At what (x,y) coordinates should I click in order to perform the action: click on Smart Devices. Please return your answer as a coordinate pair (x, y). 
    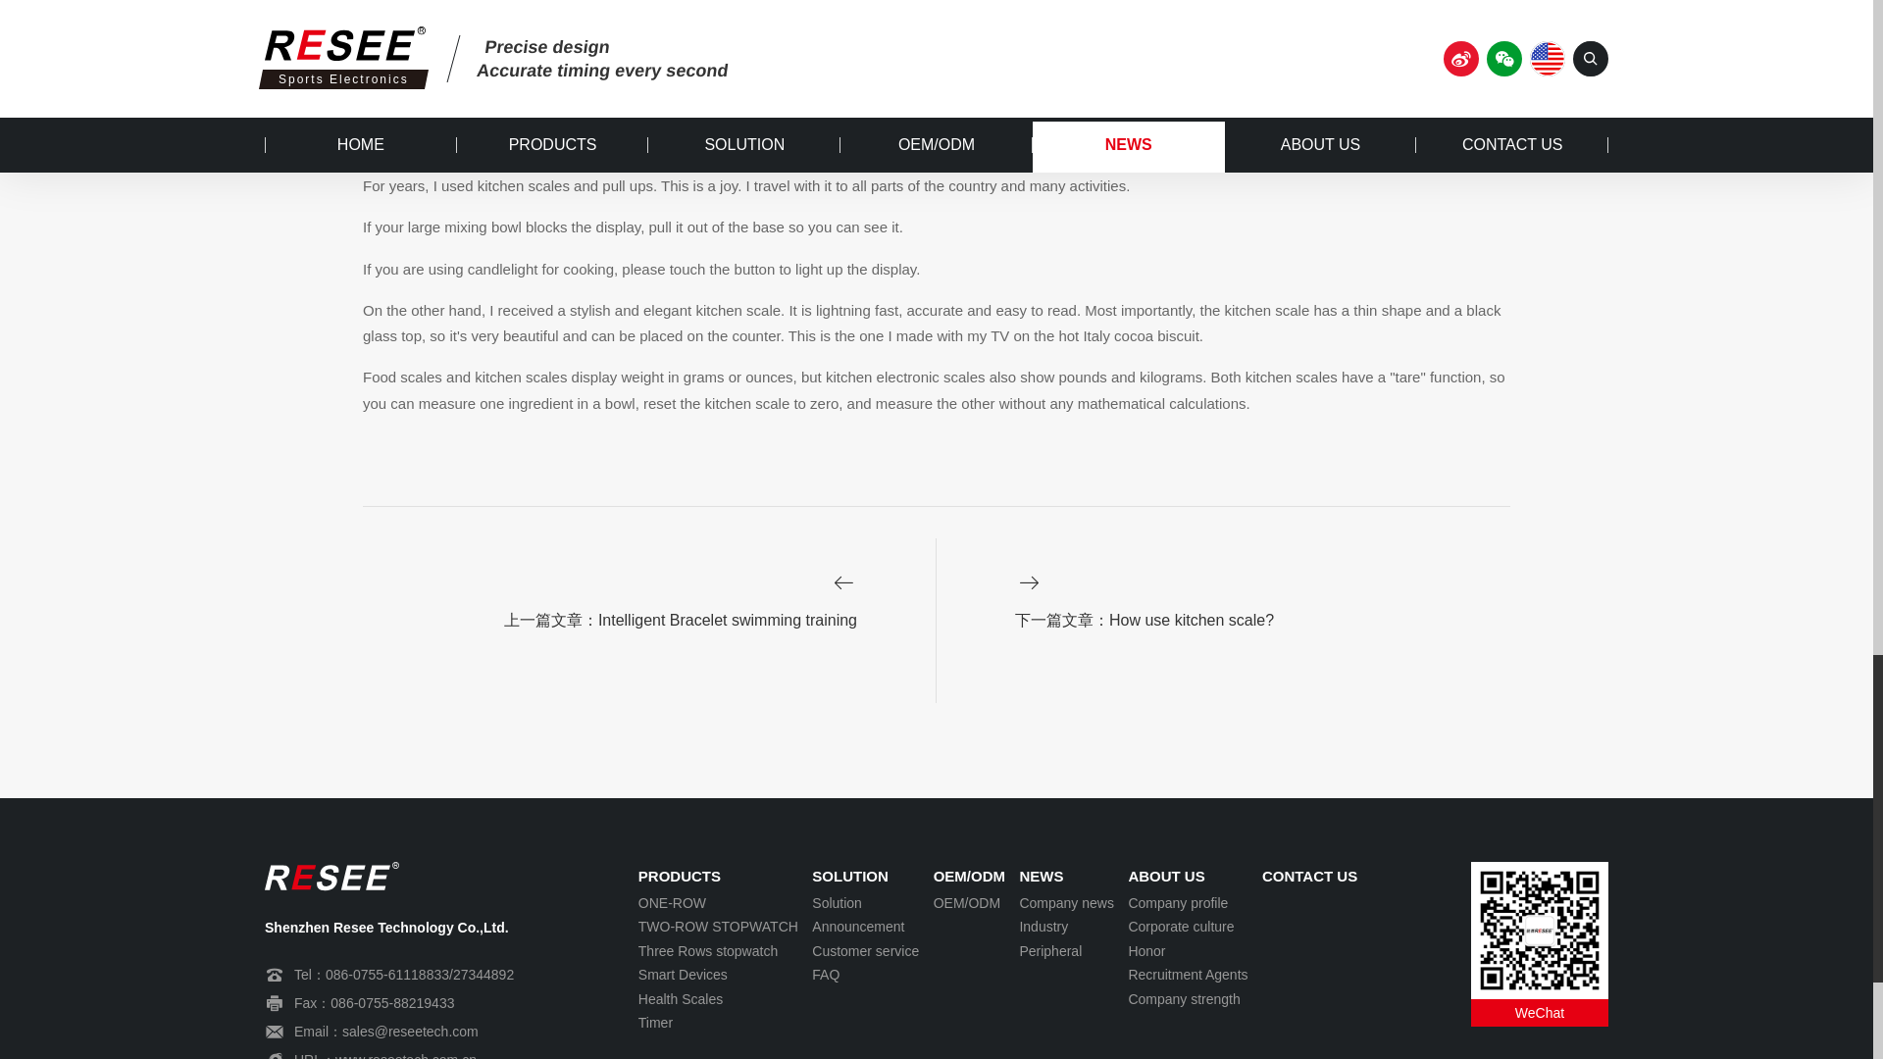
    Looking at the image, I should click on (718, 975).